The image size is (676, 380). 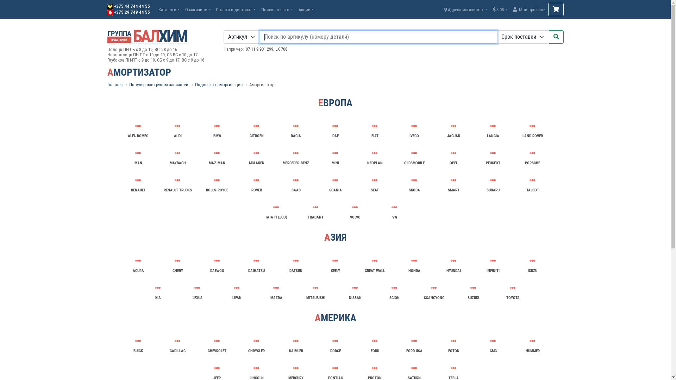 I want to click on ROVER, so click(x=256, y=183).